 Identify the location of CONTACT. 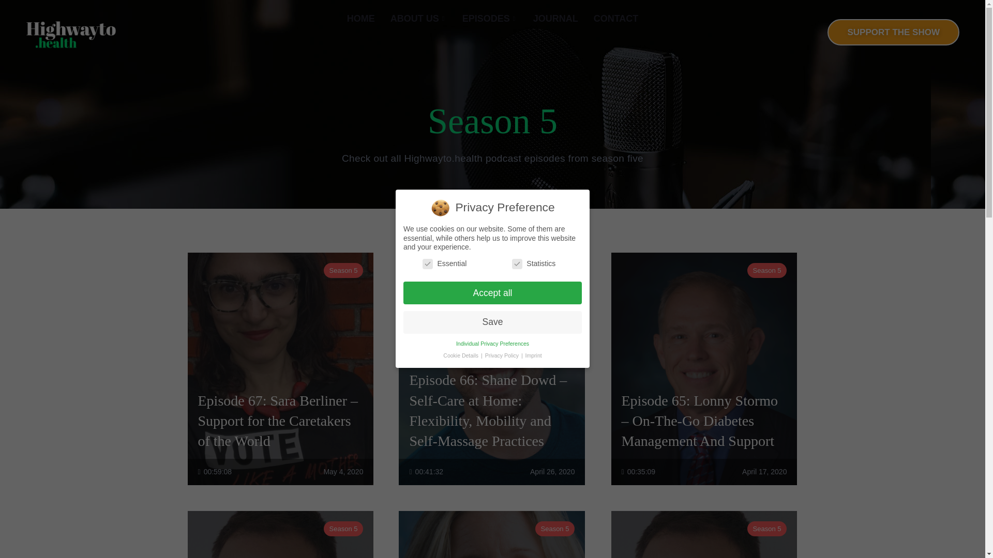
(615, 19).